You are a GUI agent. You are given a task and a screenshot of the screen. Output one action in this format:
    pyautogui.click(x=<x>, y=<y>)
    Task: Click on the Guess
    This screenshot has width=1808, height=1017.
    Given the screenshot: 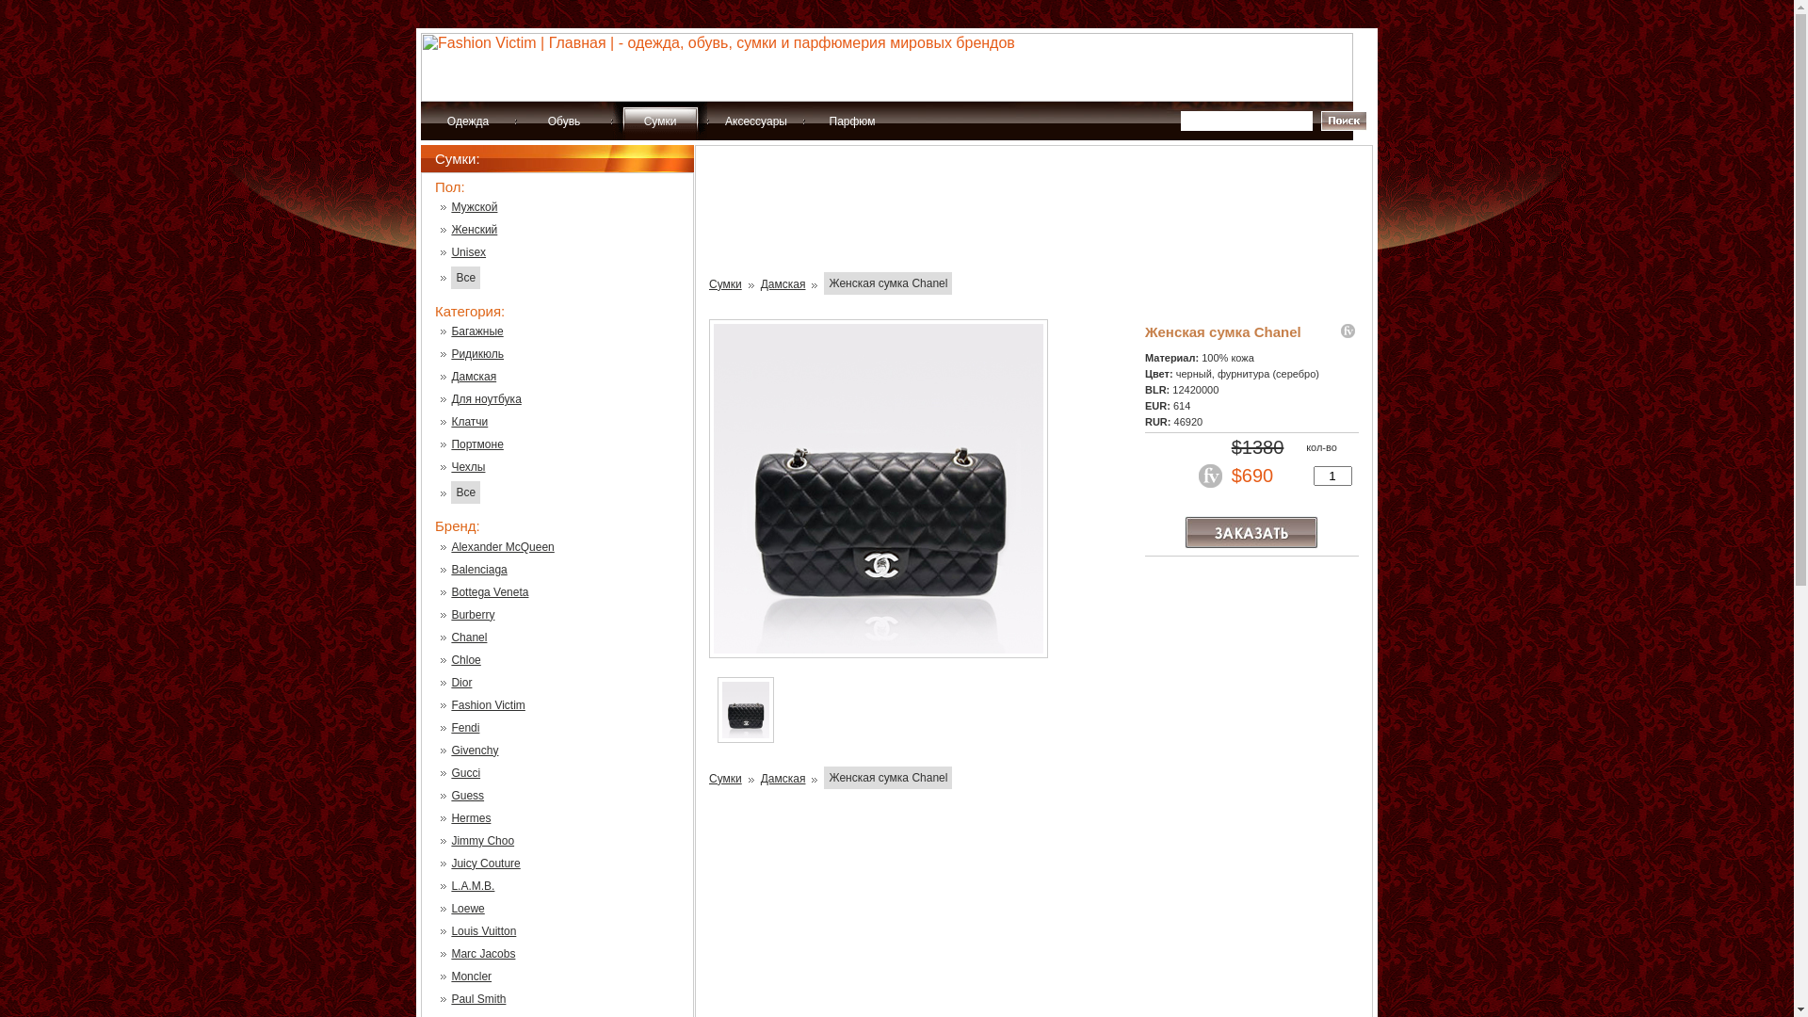 What is the action you would take?
    pyautogui.click(x=467, y=796)
    